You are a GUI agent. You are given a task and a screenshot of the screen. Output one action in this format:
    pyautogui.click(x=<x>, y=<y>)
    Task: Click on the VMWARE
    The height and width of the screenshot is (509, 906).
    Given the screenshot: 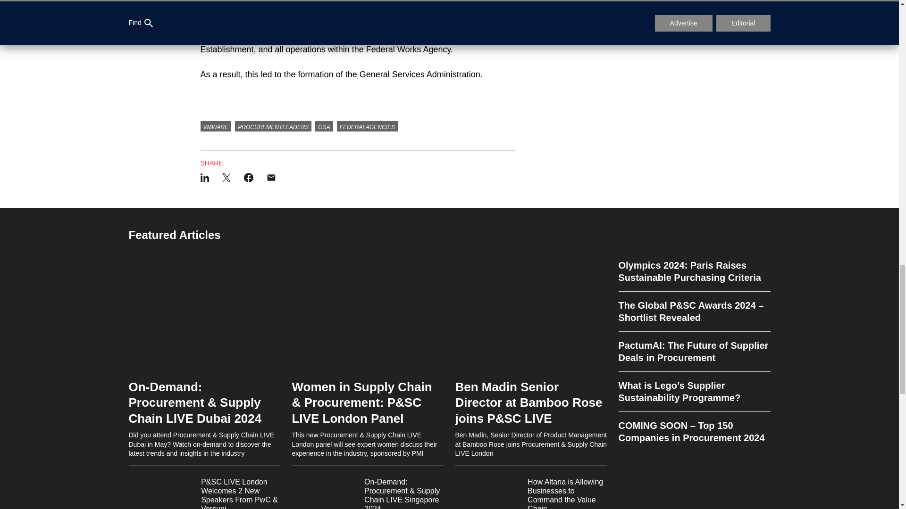 What is the action you would take?
    pyautogui.click(x=215, y=126)
    